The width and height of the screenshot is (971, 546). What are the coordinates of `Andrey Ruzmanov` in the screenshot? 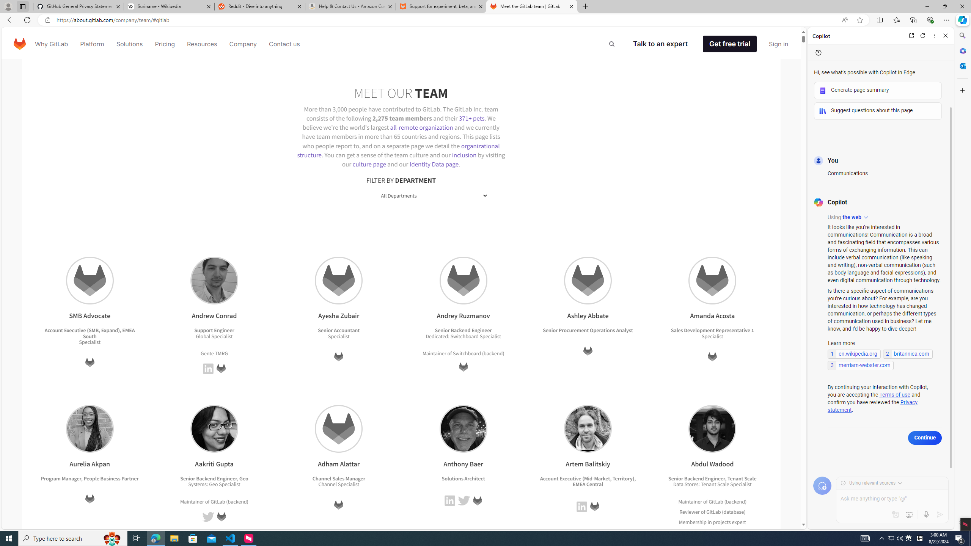 It's located at (464, 281).